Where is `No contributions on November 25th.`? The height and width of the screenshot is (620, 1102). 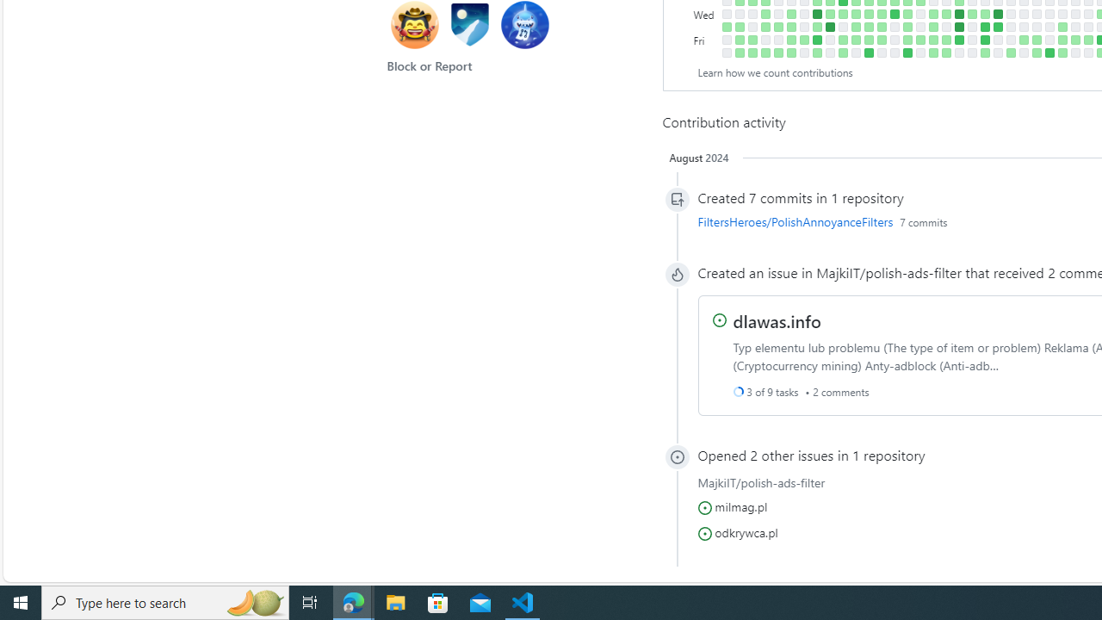 No contributions on November 25th. is located at coordinates (894, 53).